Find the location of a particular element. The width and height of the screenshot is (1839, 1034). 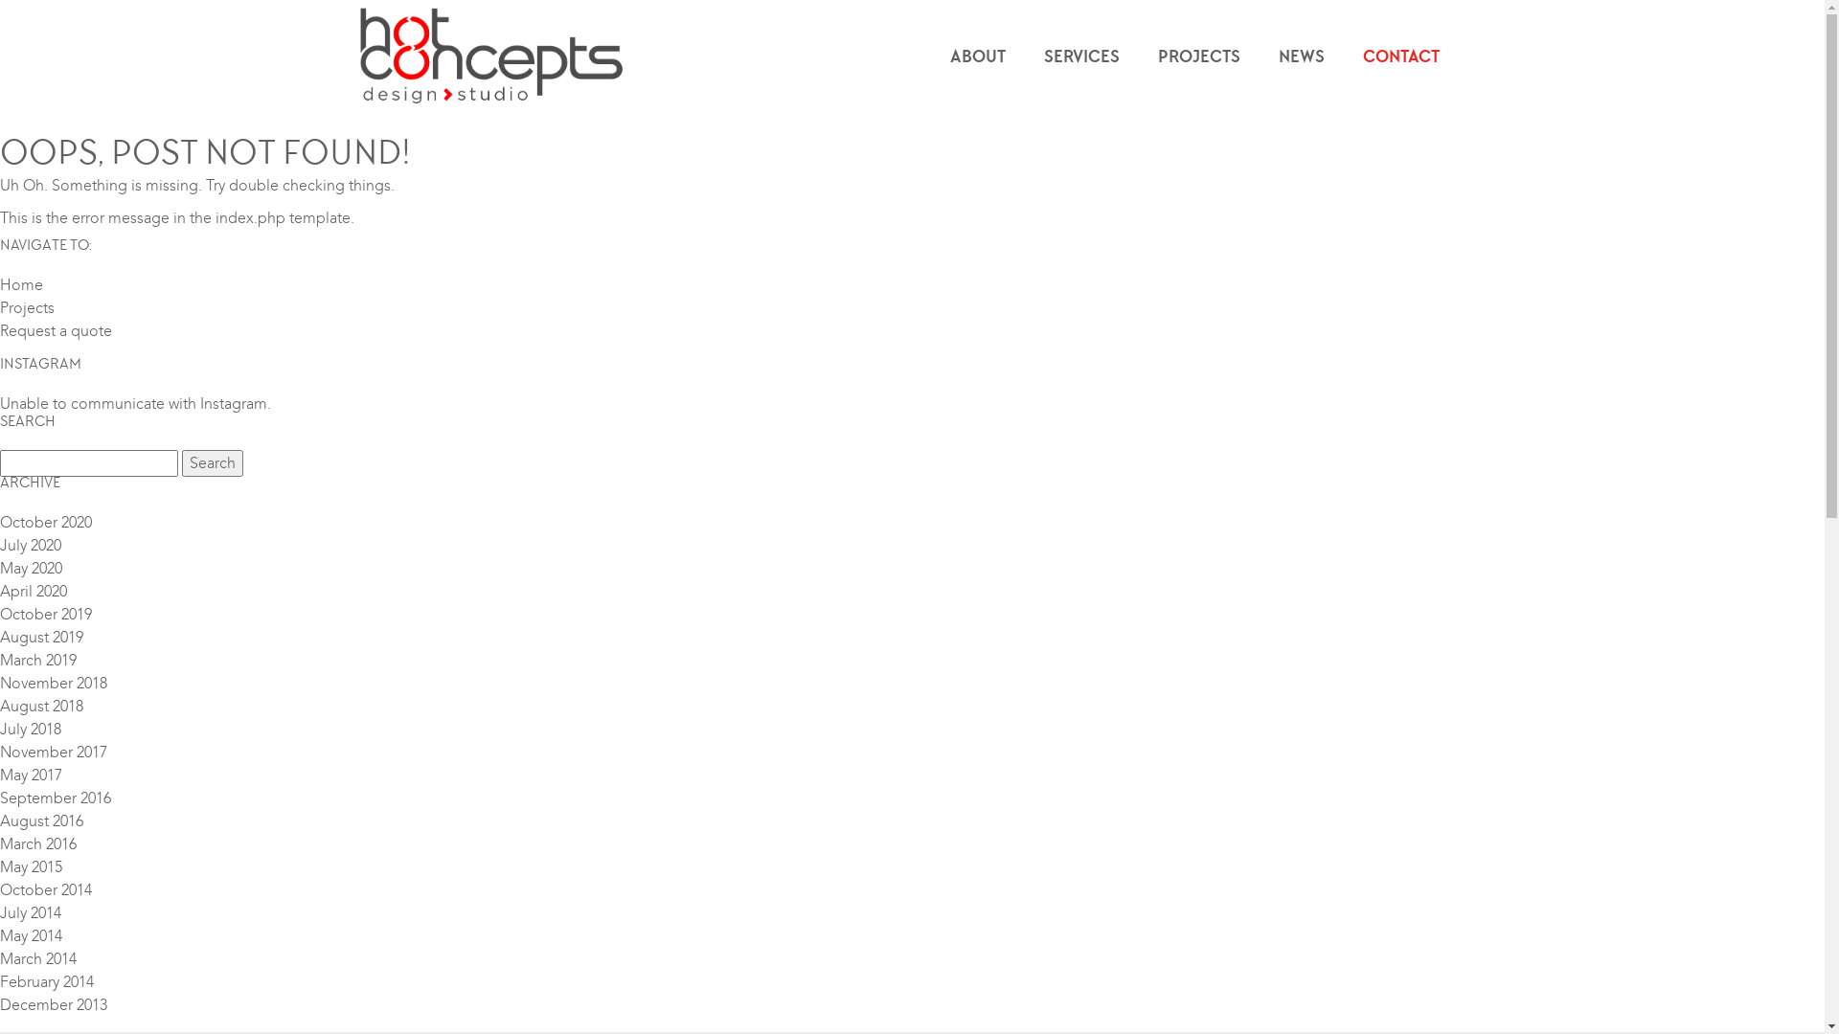

July 2018 is located at coordinates (31, 730).